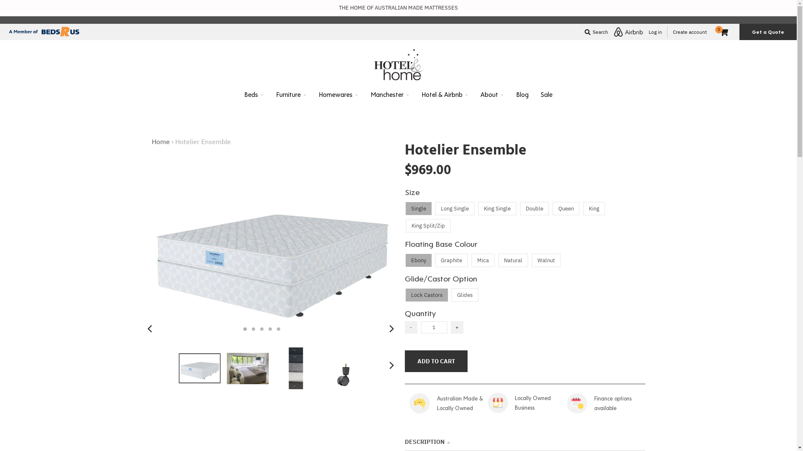 The width and height of the screenshot is (803, 451). I want to click on Manchester, so click(390, 94).